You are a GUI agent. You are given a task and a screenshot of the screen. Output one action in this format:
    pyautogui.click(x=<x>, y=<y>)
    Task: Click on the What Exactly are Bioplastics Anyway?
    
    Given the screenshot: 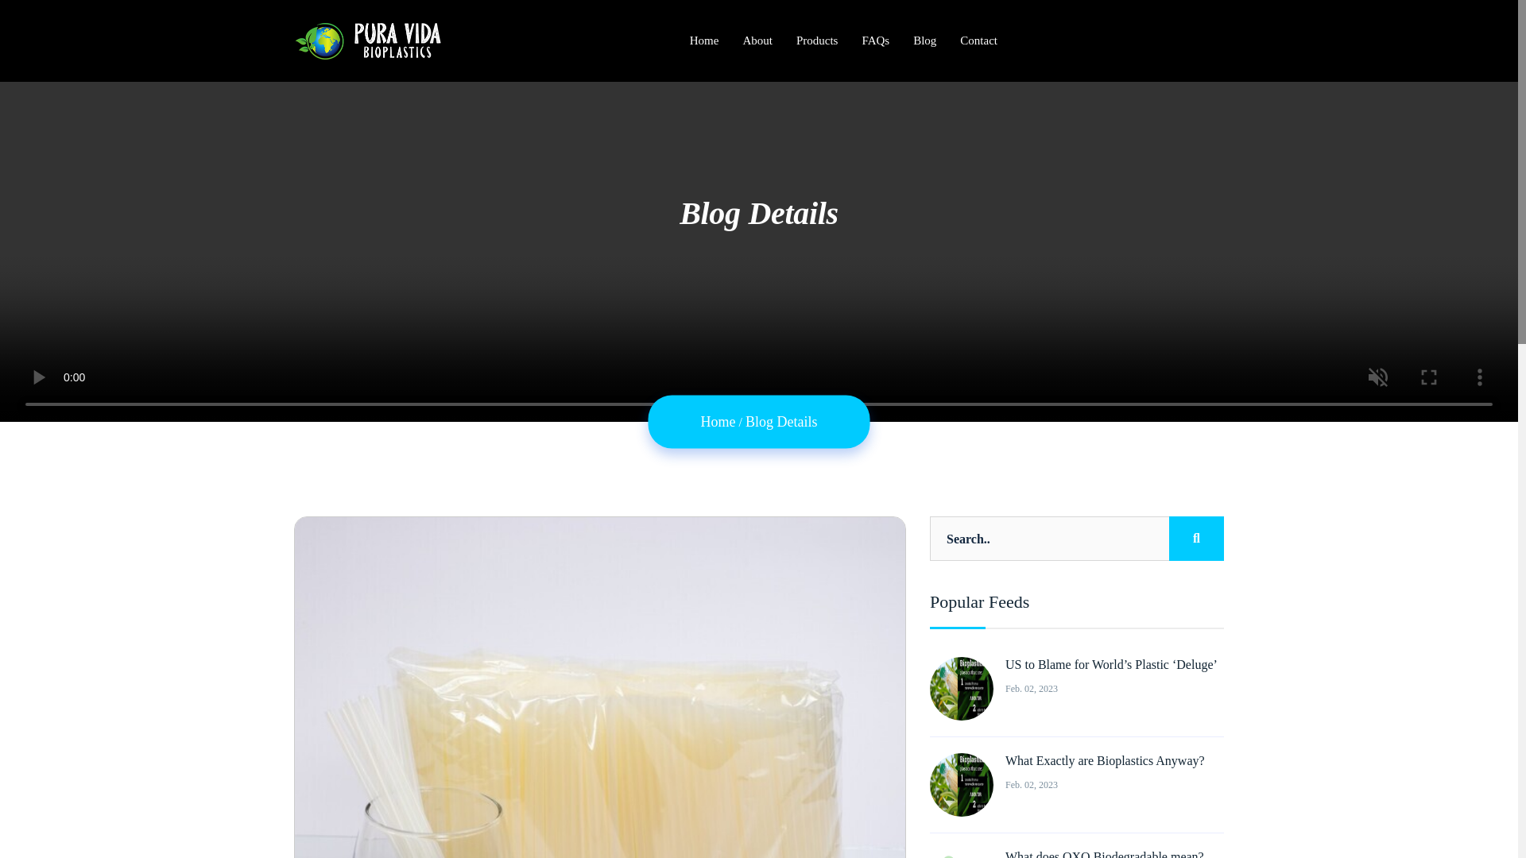 What is the action you would take?
    pyautogui.click(x=1105, y=760)
    